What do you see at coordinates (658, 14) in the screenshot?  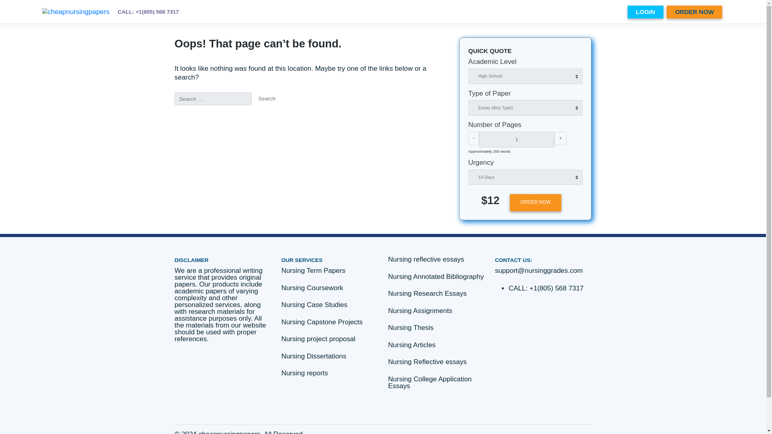 I see `ABOUT US` at bounding box center [658, 14].